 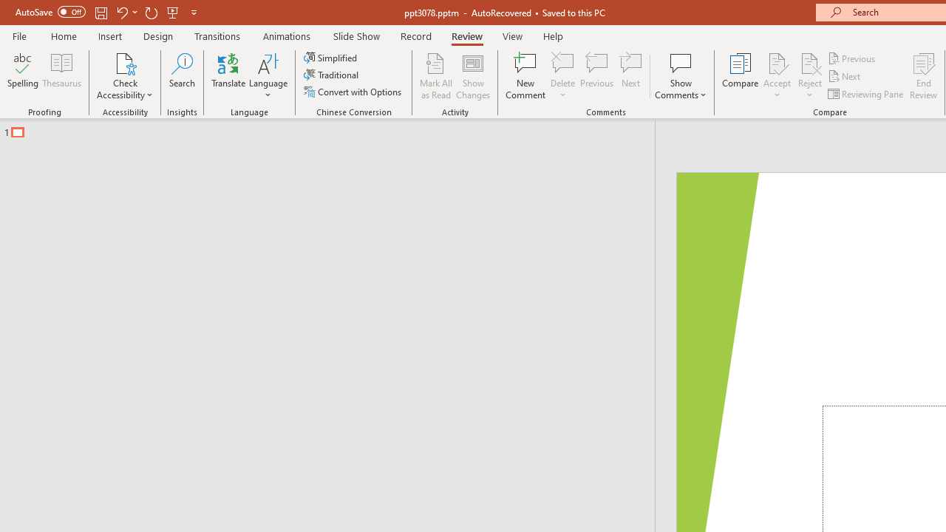 What do you see at coordinates (853, 58) in the screenshot?
I see `Previous` at bounding box center [853, 58].